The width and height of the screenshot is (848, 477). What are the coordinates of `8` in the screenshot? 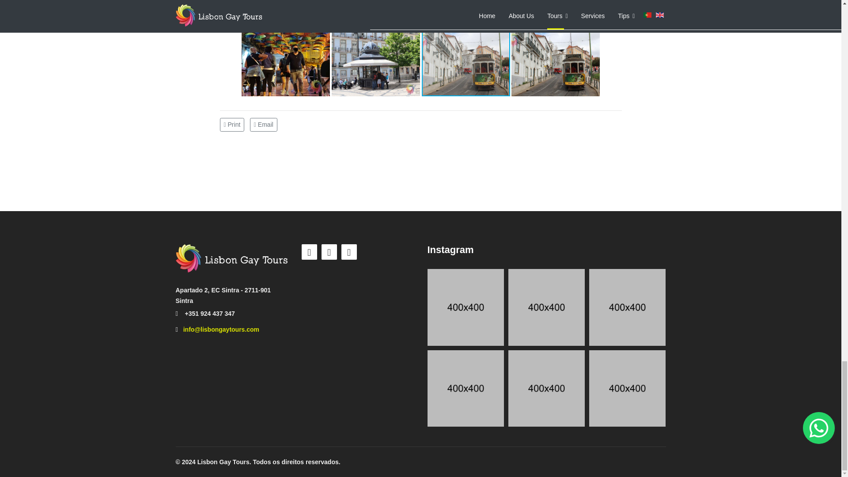 It's located at (466, 388).